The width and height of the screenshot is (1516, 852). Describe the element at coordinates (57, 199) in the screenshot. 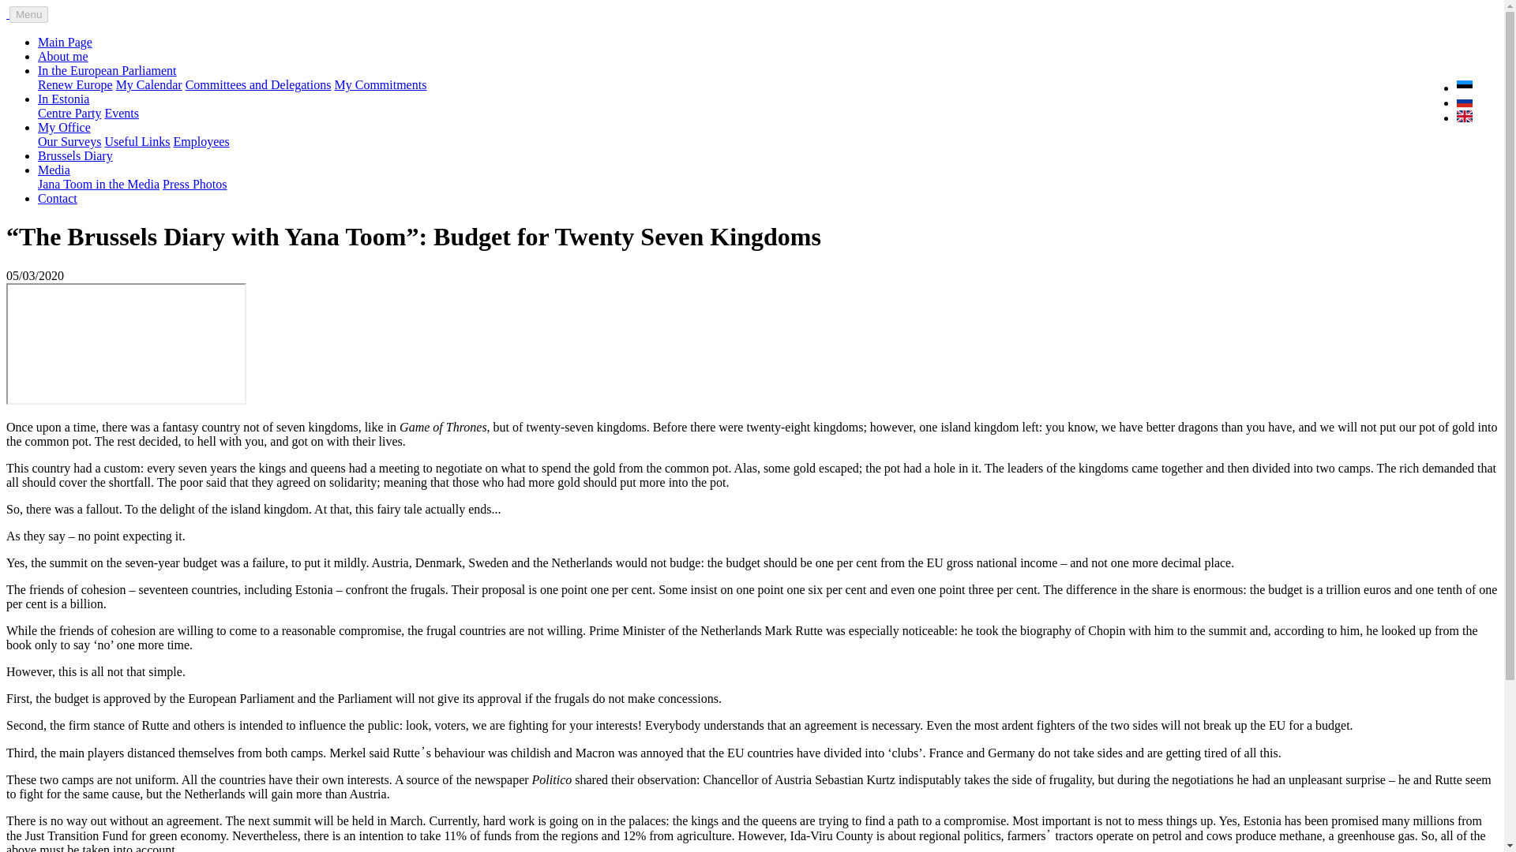

I see `Contact` at that location.